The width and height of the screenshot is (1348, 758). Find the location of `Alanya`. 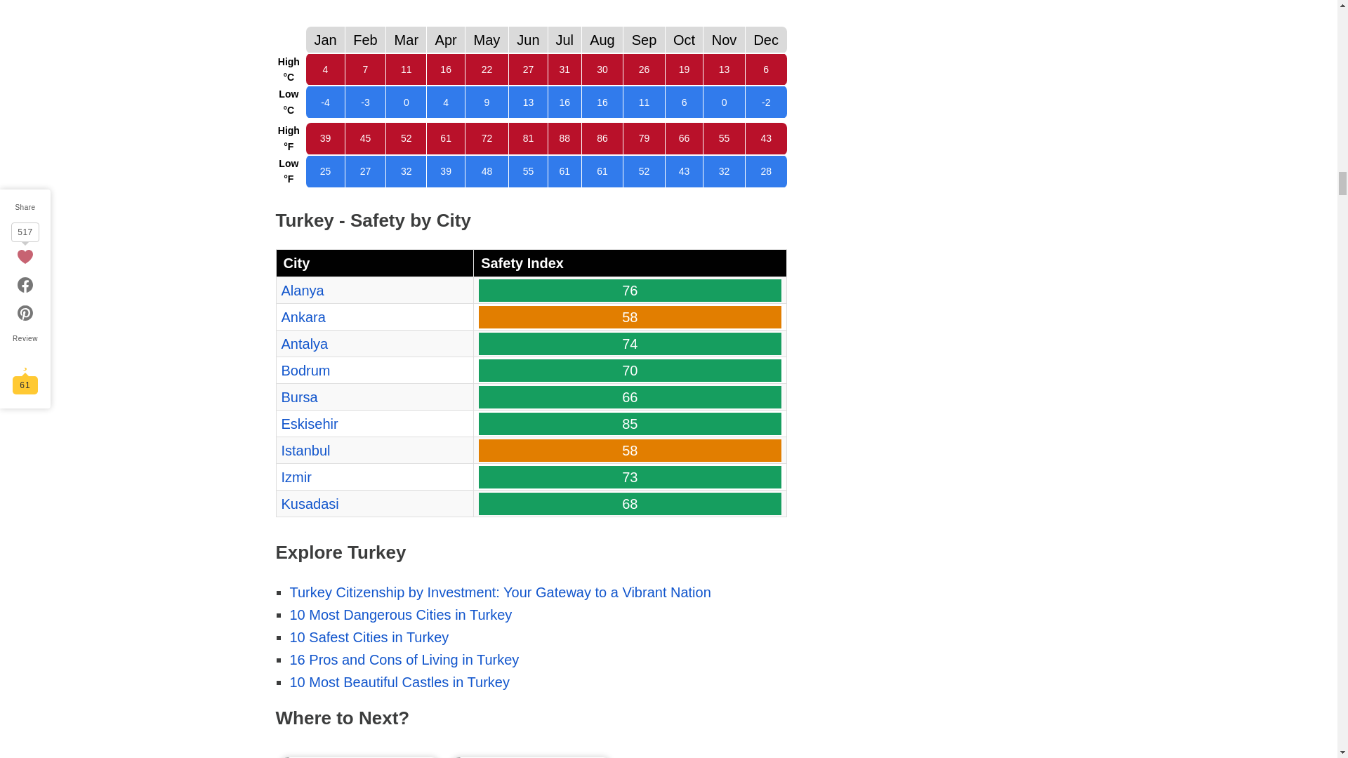

Alanya is located at coordinates (302, 291).